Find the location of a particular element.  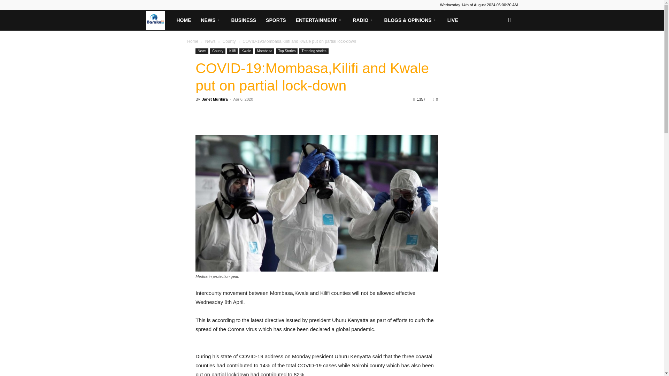

Baraka FM 95.5 is located at coordinates (158, 20).